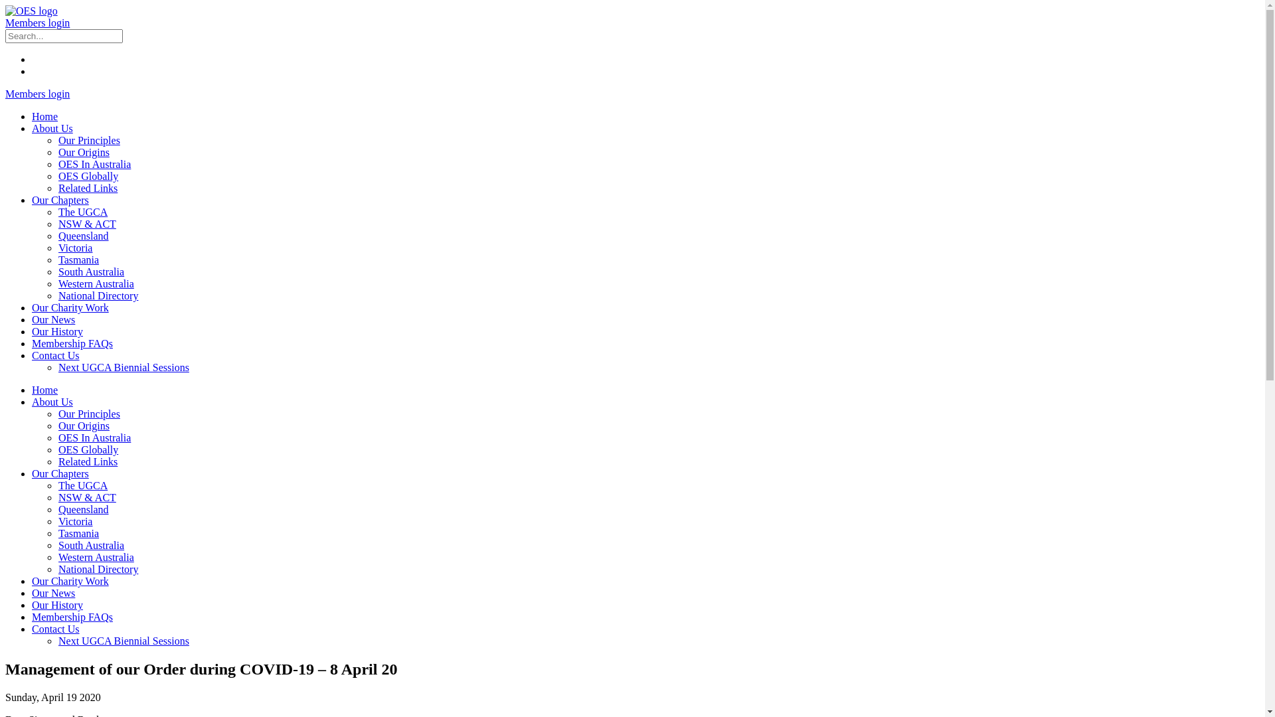  What do you see at coordinates (37, 23) in the screenshot?
I see `Members login` at bounding box center [37, 23].